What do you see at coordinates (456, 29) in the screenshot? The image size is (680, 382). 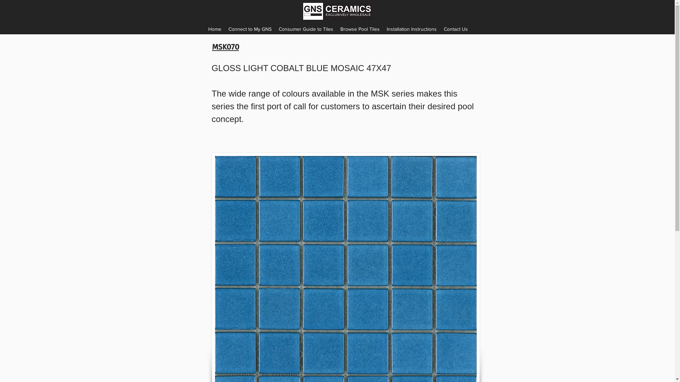 I see `Contact Us` at bounding box center [456, 29].